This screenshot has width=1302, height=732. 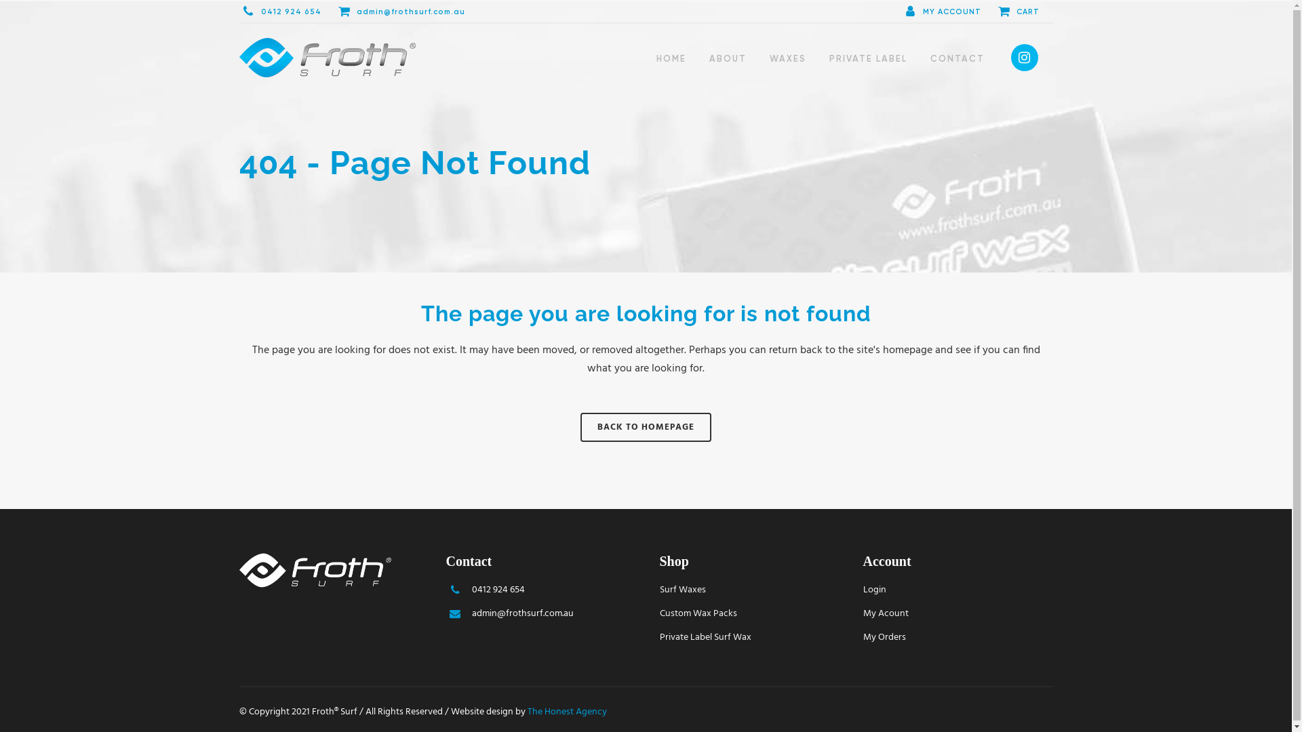 I want to click on Private Label Surf Wax, so click(x=753, y=638).